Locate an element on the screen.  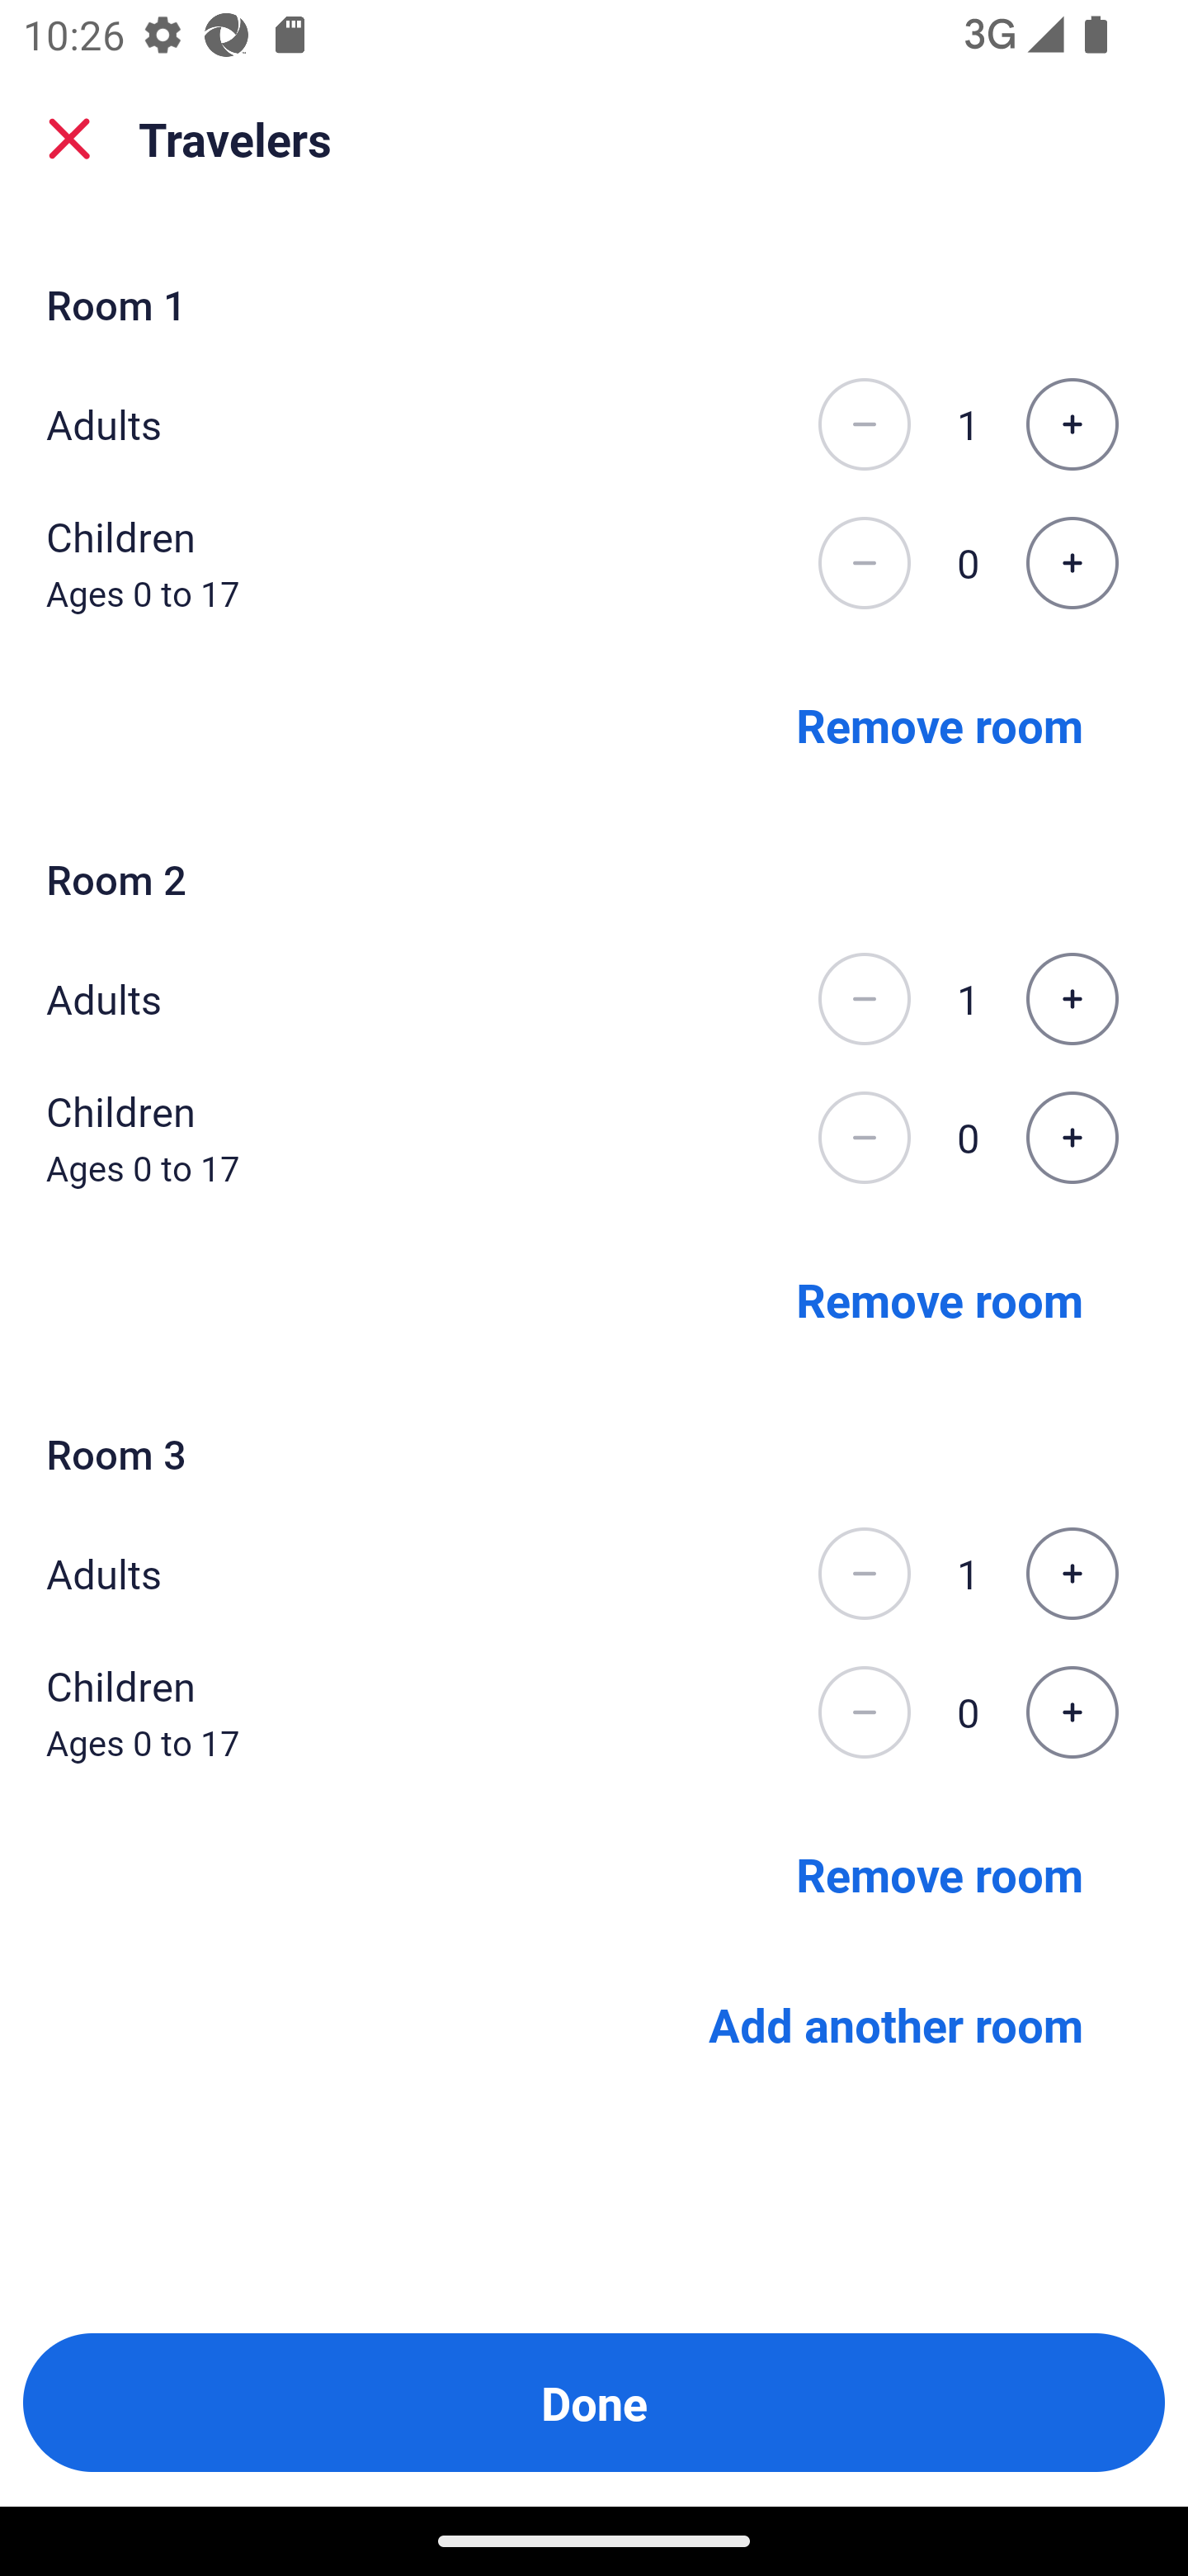
Increase the number of children is located at coordinates (1072, 1712).